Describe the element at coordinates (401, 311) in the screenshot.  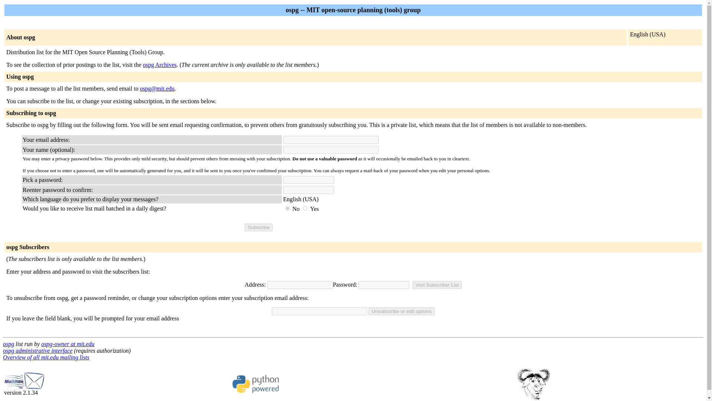
I see `Unsubscribe or edit options` at that location.